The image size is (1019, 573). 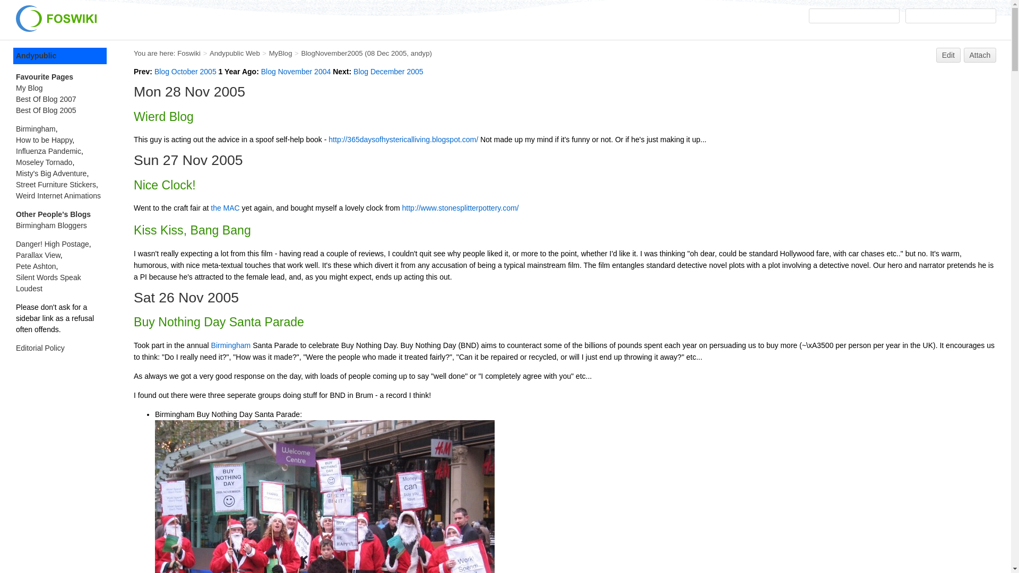 I want to click on Jump, so click(x=854, y=16).